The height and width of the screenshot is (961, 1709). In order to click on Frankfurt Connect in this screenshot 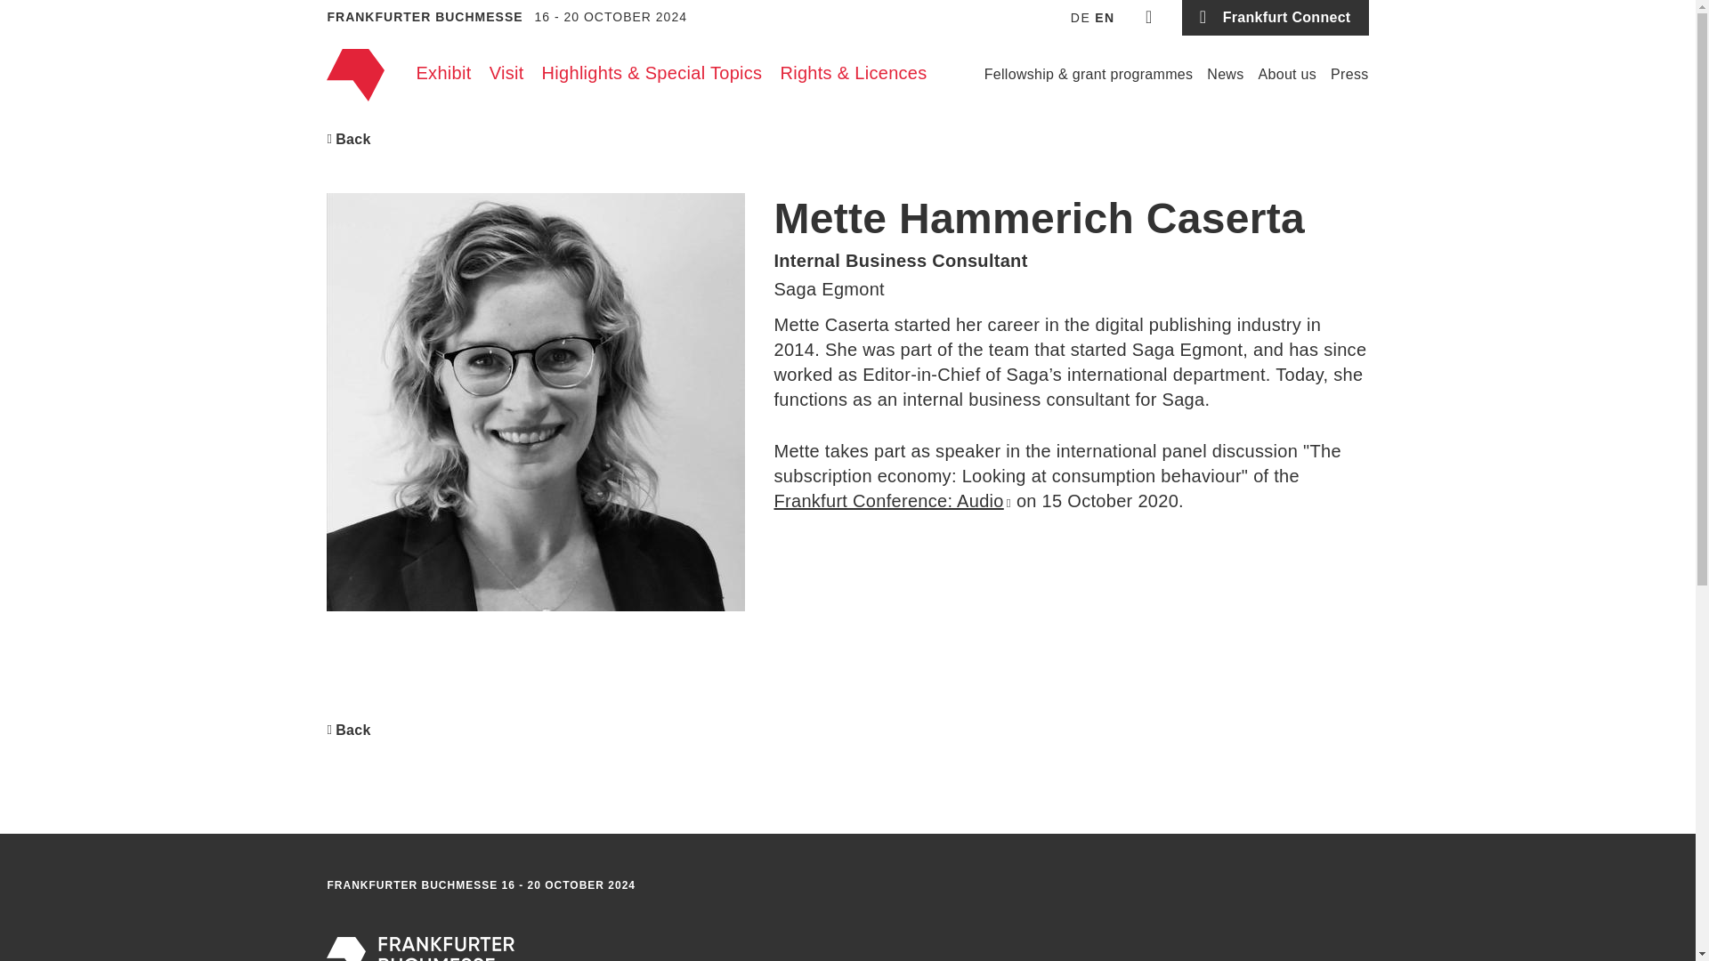, I will do `click(1275, 18)`.